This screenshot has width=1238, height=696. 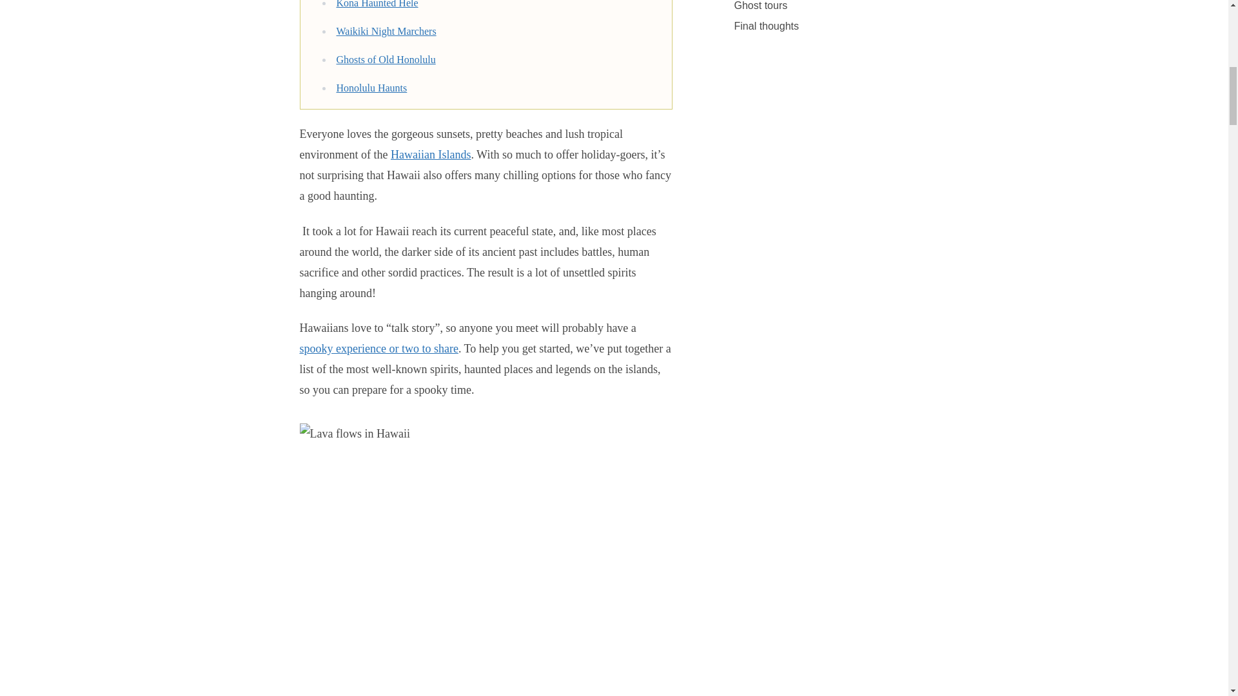 I want to click on Final thoughts, so click(x=766, y=26).